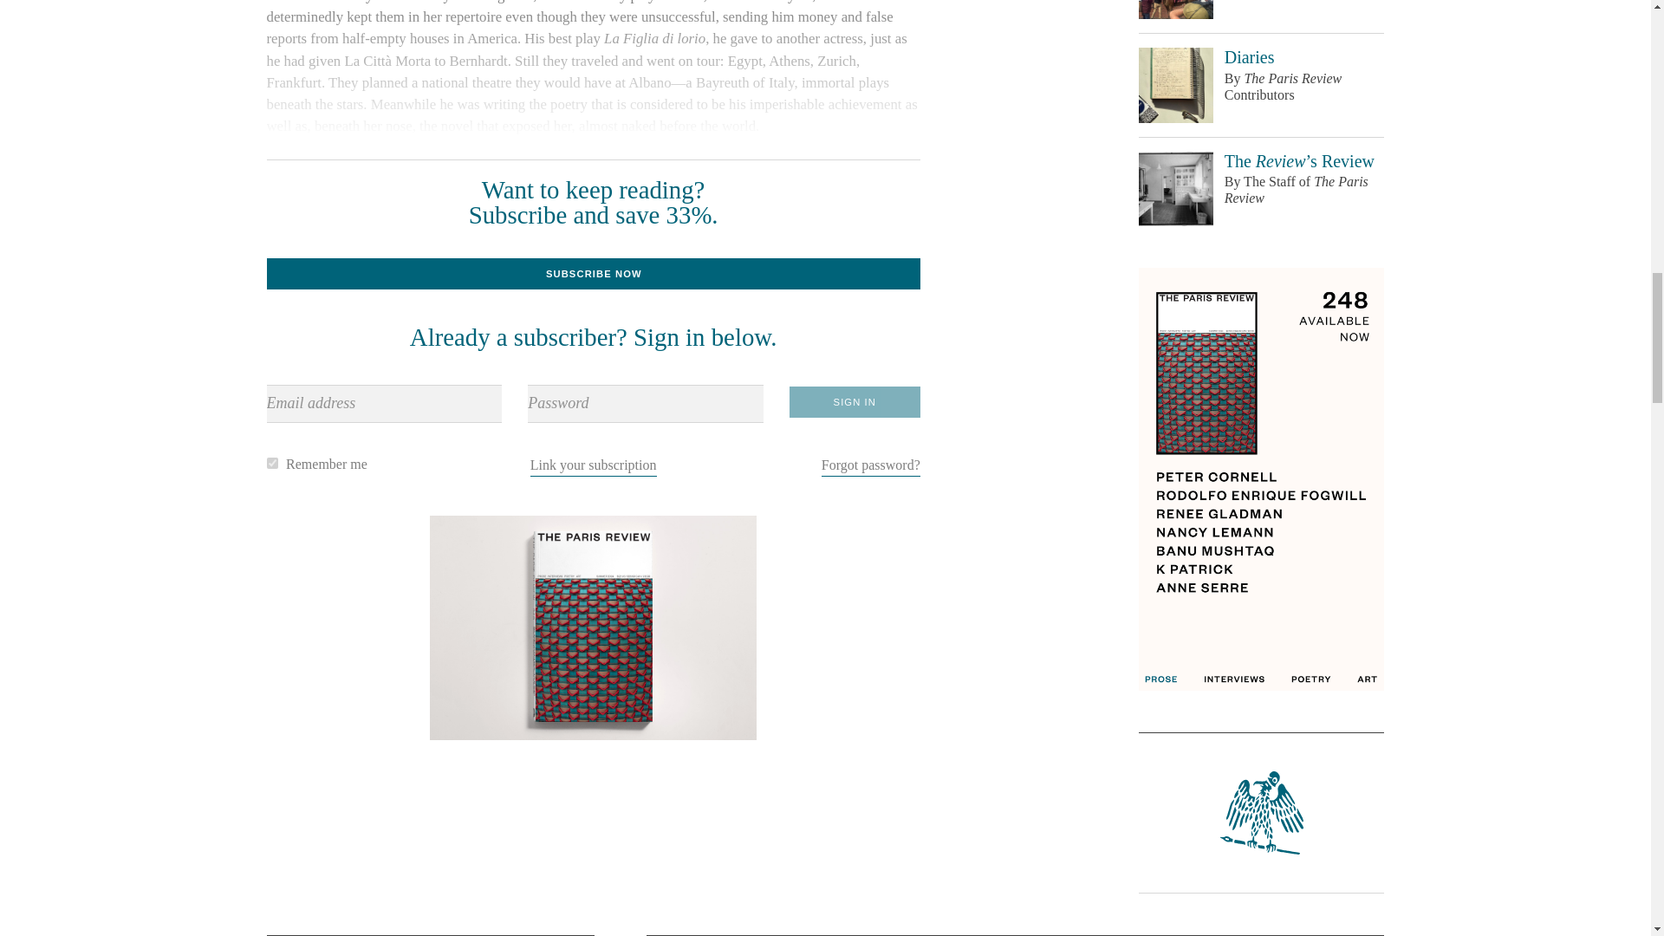 Image resolution: width=1664 pixels, height=936 pixels. I want to click on remember, so click(272, 463).